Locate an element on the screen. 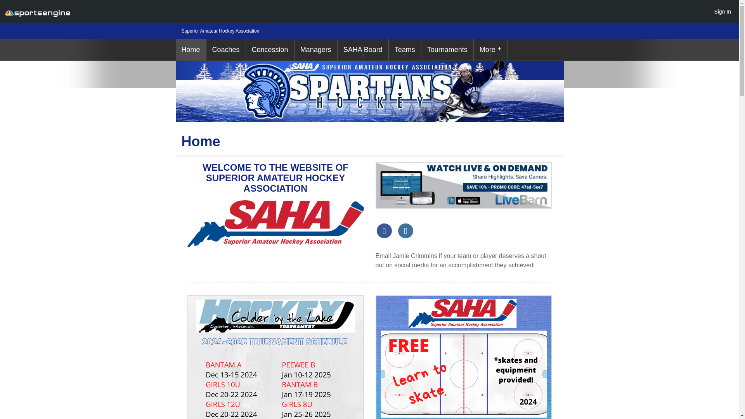  More is located at coordinates (490, 50).